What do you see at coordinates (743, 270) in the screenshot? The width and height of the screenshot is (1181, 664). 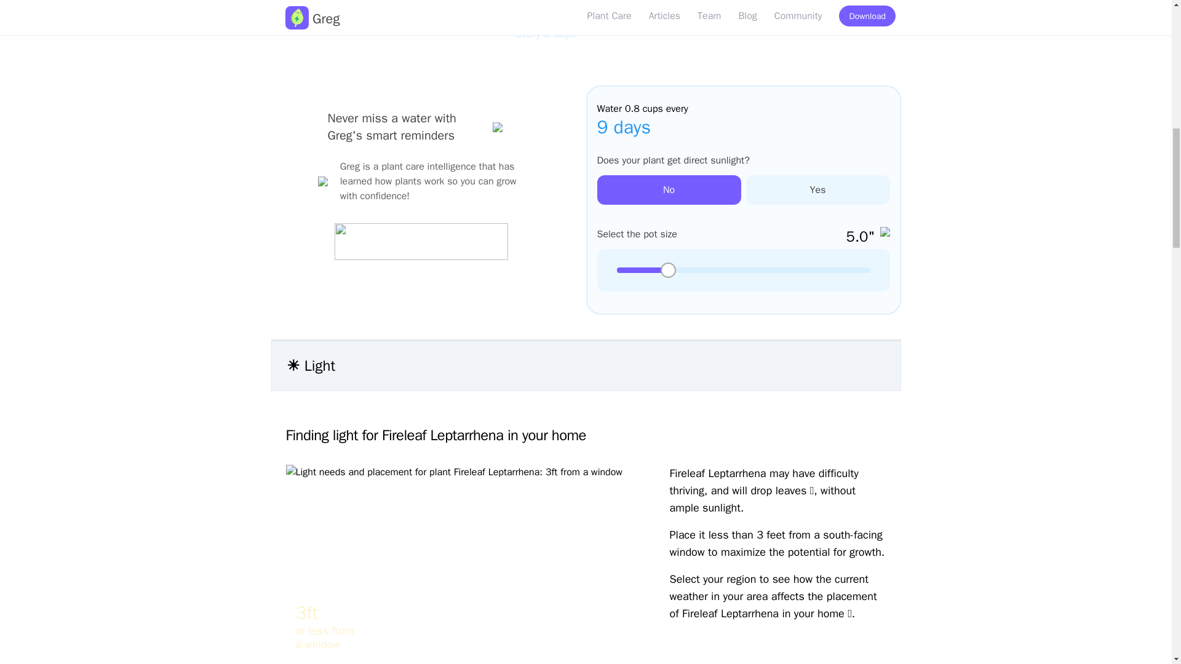 I see `5` at bounding box center [743, 270].